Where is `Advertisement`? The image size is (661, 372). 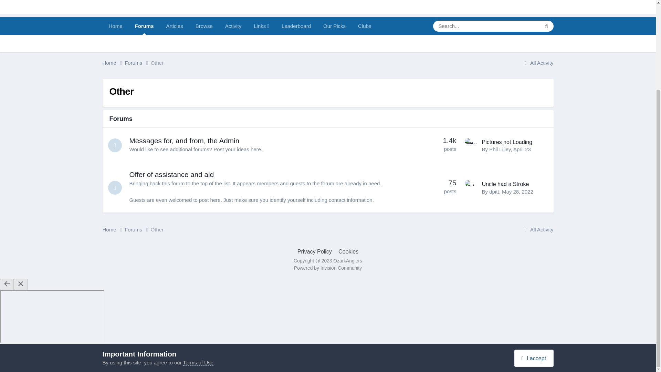
Advertisement is located at coordinates (327, 7).